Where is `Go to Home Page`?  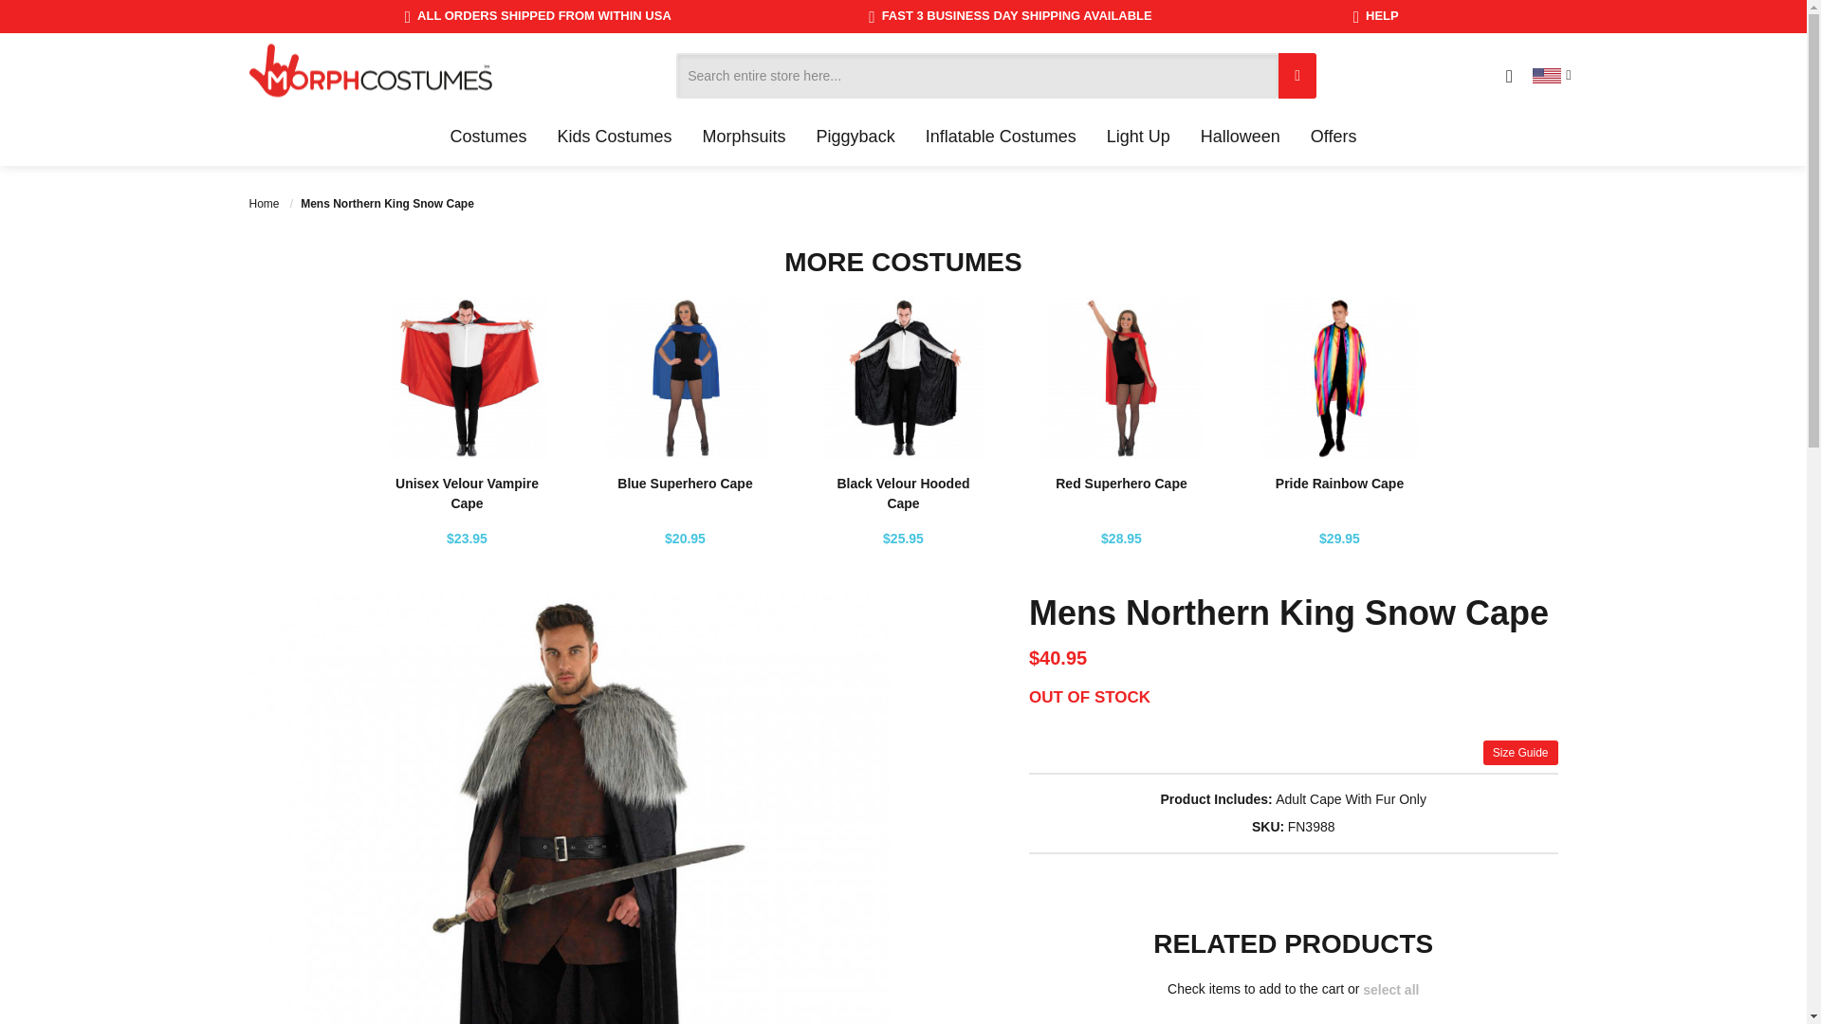
Go to Home Page is located at coordinates (265, 204).